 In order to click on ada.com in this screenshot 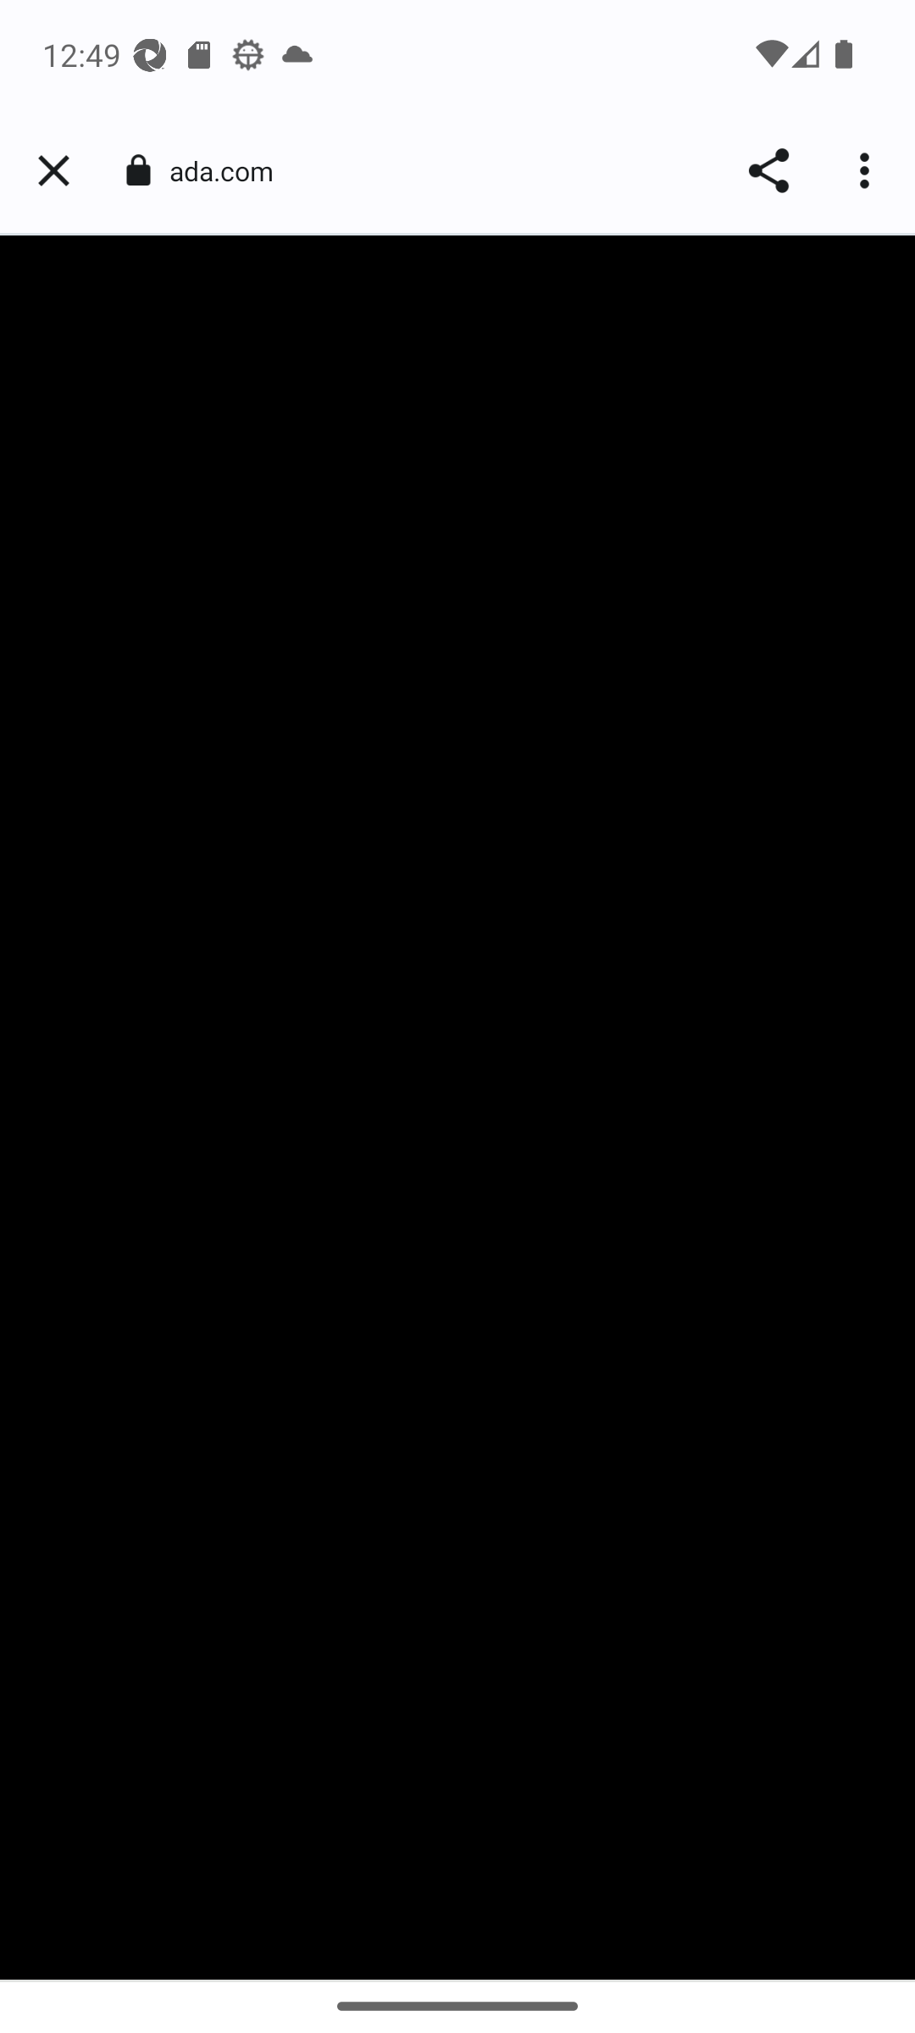, I will do `click(230, 171)`.